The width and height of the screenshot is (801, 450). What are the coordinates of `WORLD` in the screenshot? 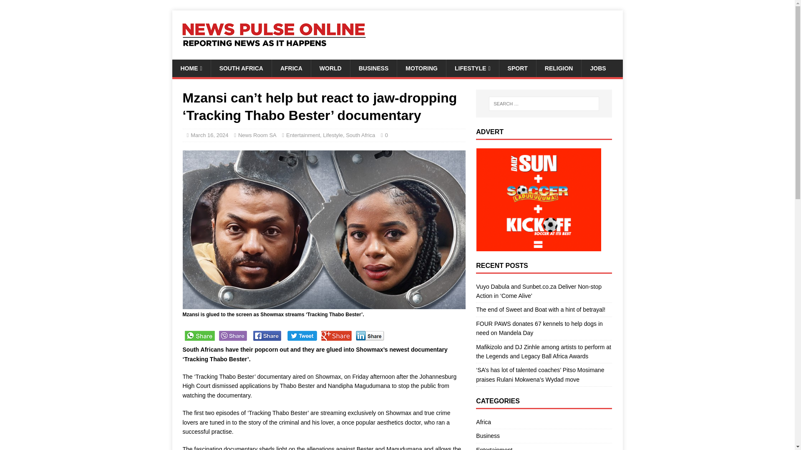 It's located at (330, 68).